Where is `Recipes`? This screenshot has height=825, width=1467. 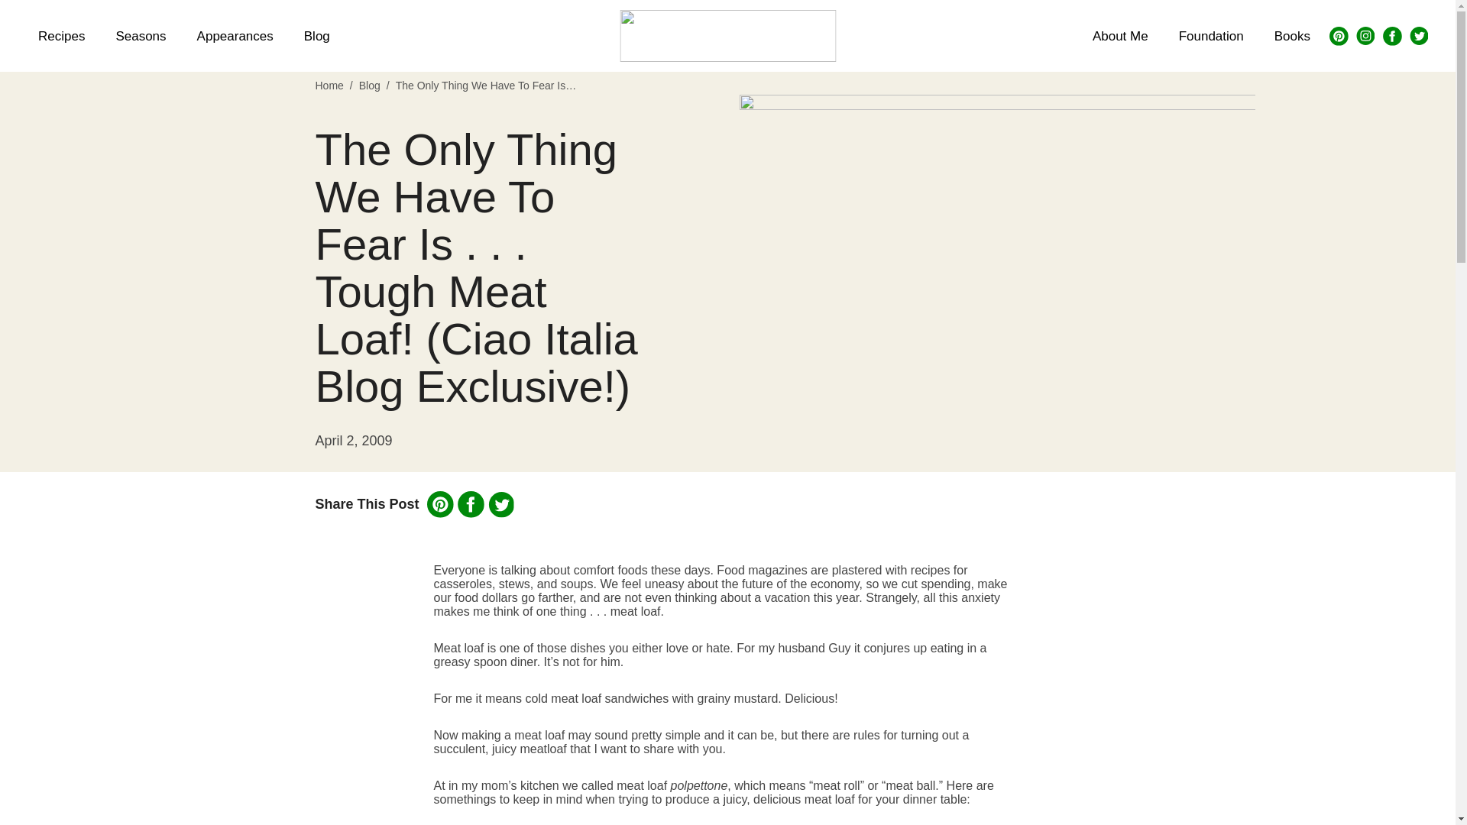
Recipes is located at coordinates (61, 35).